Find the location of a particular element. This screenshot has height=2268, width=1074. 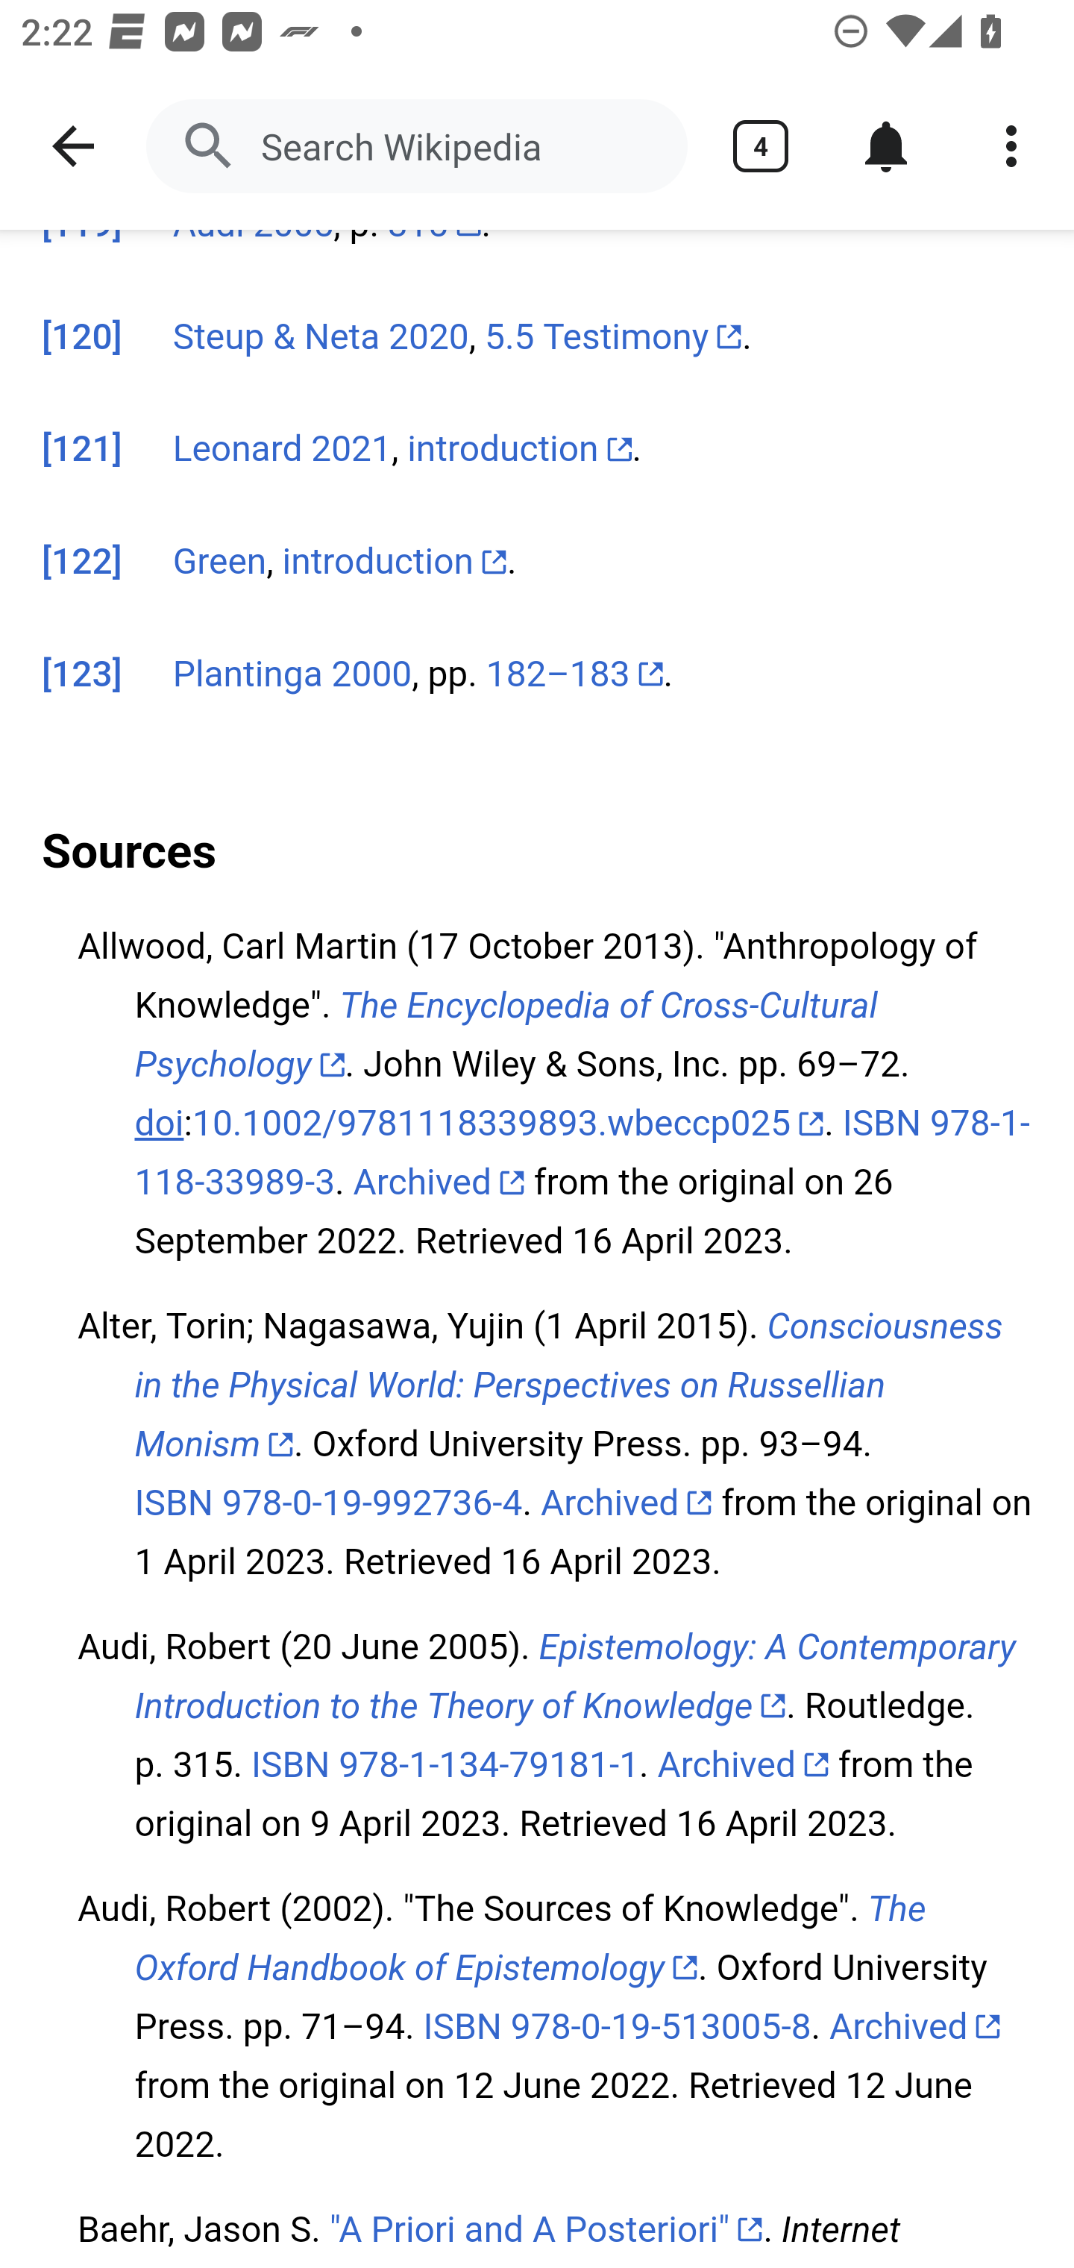

Green is located at coordinates (220, 563).